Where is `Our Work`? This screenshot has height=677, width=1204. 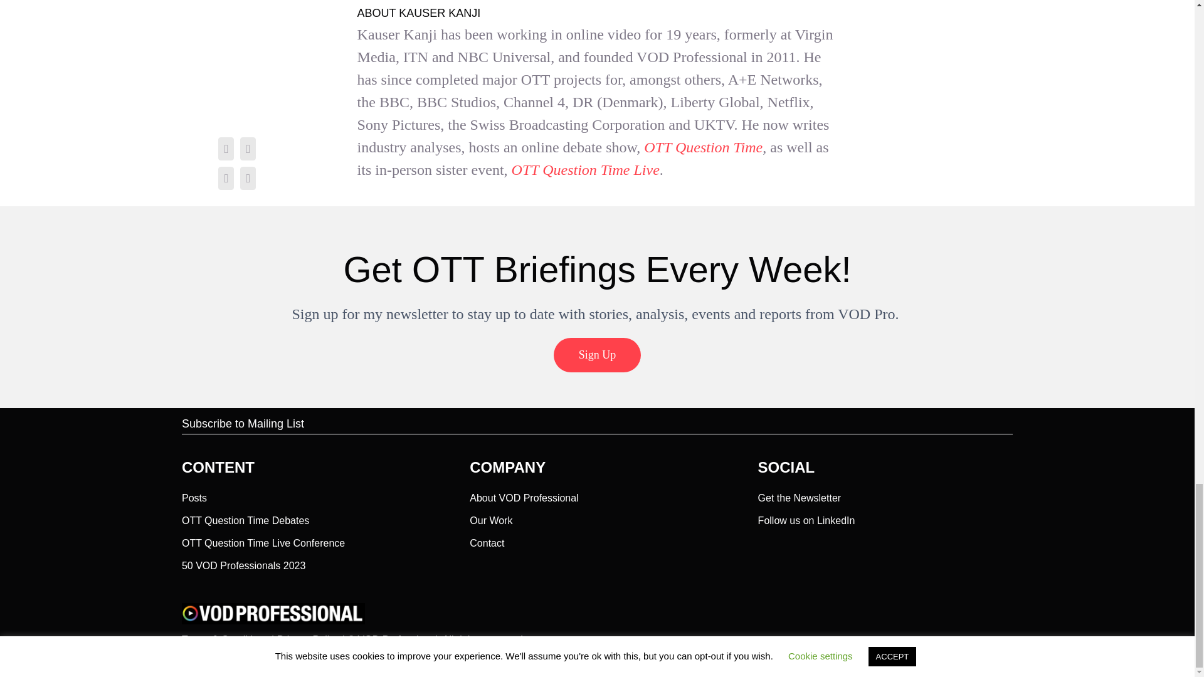
Our Work is located at coordinates (490, 519).